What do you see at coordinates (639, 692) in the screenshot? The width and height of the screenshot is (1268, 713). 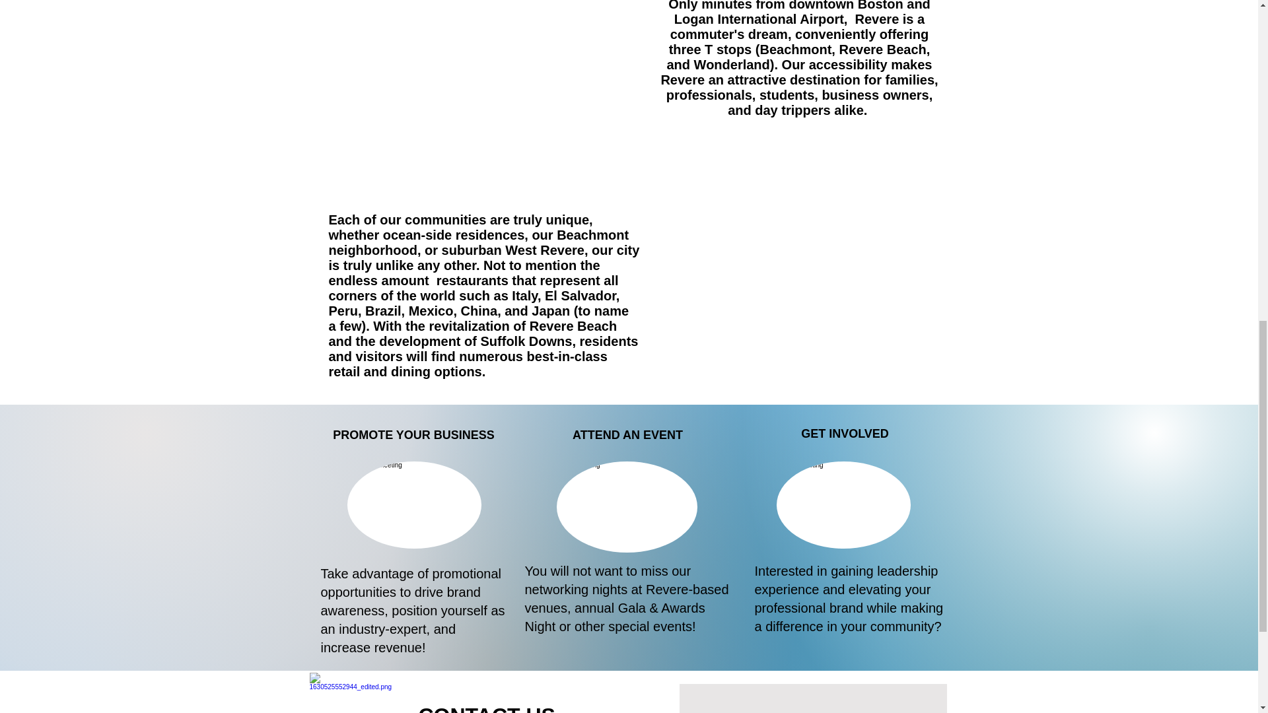 I see `LEARN MORE` at bounding box center [639, 692].